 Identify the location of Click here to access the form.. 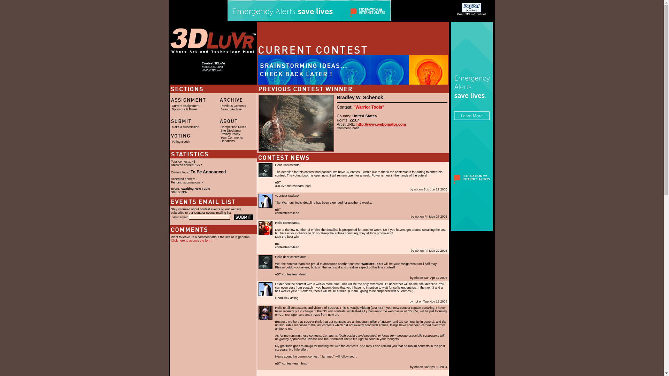
(191, 241).